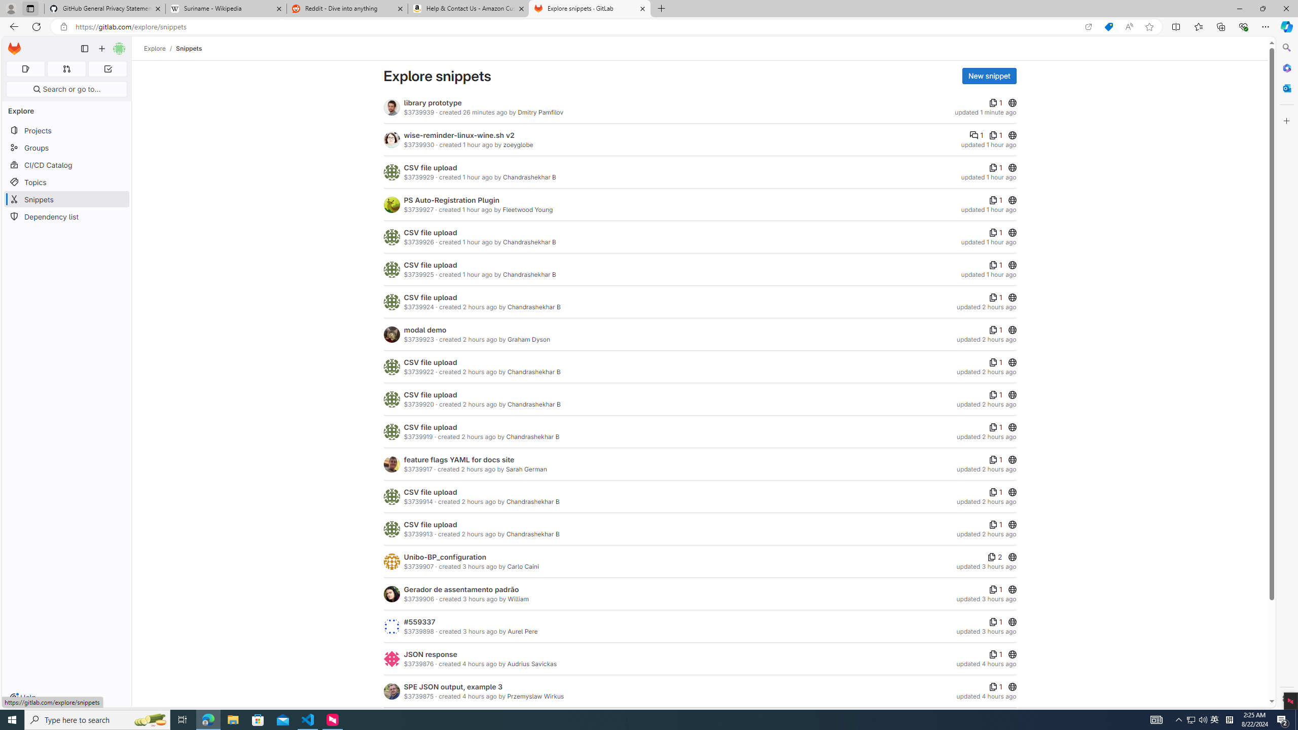  Describe the element at coordinates (84, 49) in the screenshot. I see `Primary navigation sidebar` at that location.